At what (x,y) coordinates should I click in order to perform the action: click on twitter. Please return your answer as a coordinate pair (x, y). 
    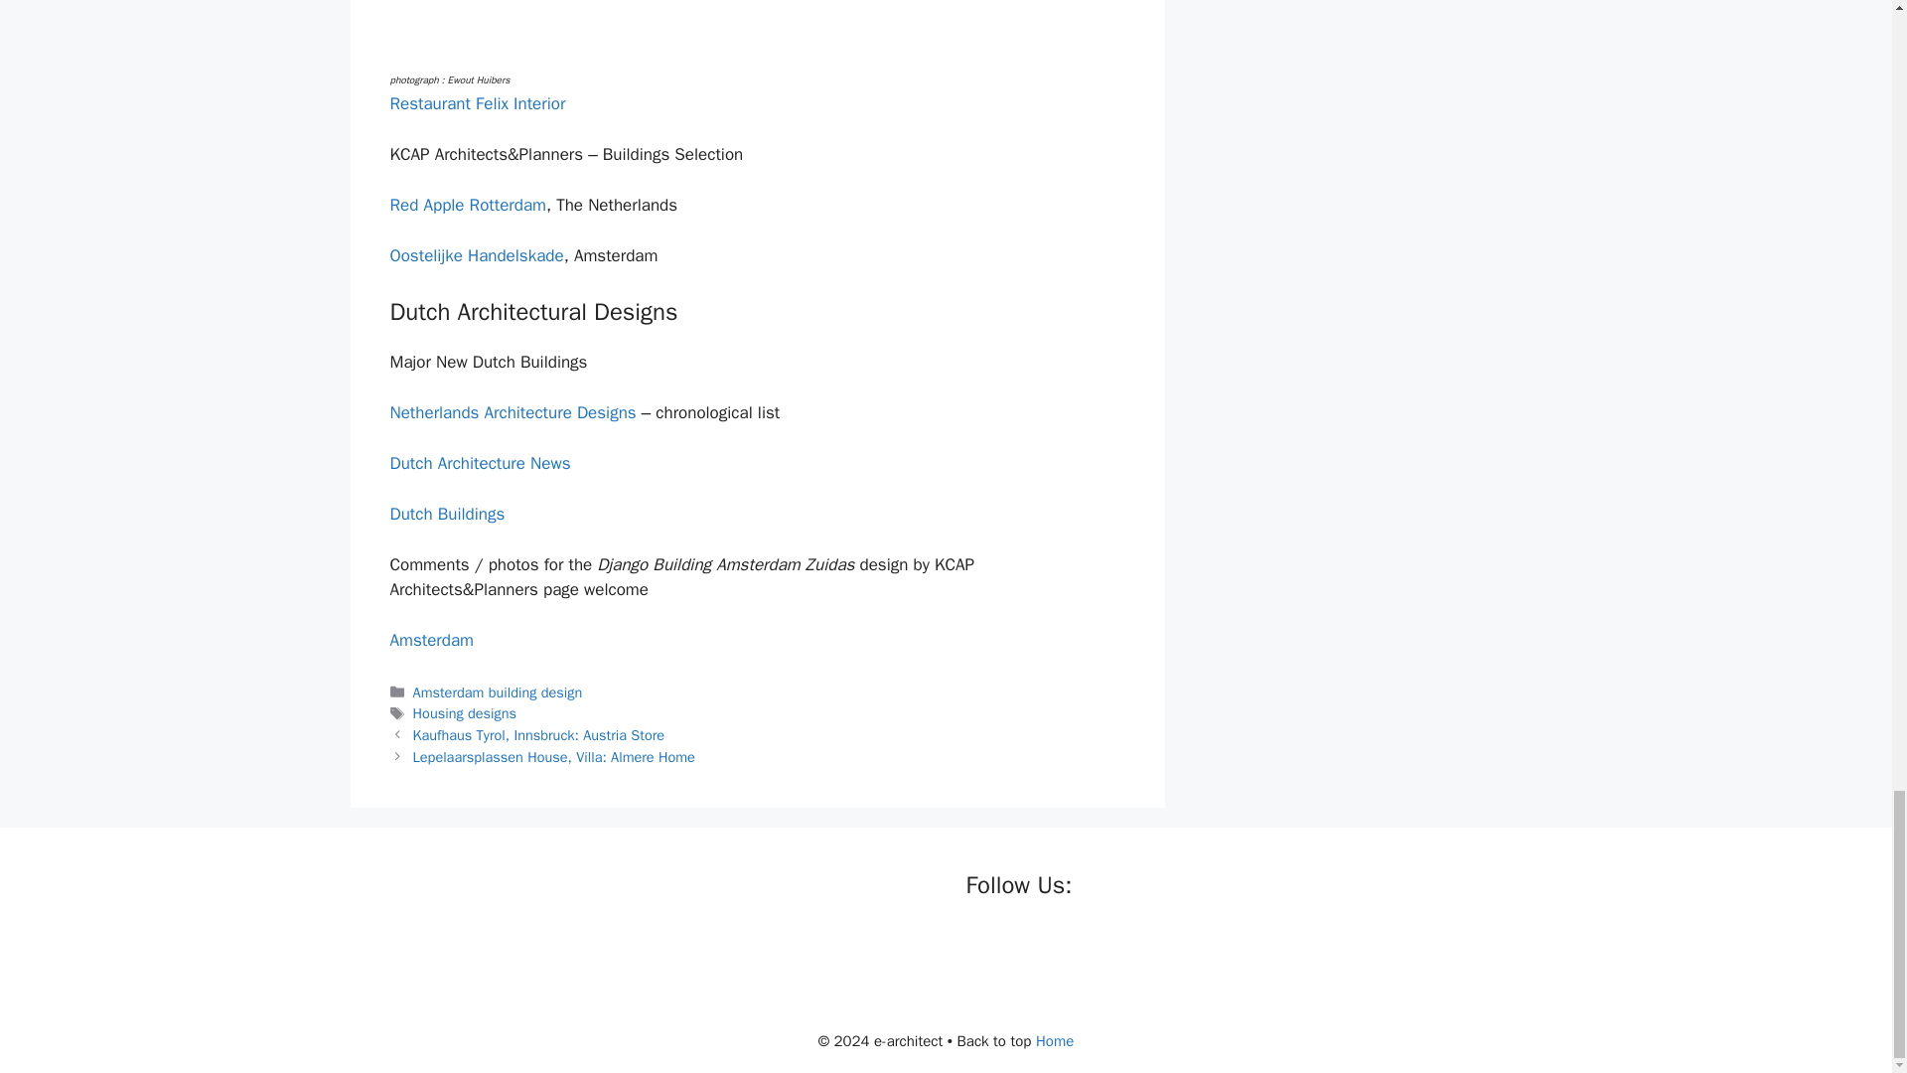
    Looking at the image, I should click on (1023, 946).